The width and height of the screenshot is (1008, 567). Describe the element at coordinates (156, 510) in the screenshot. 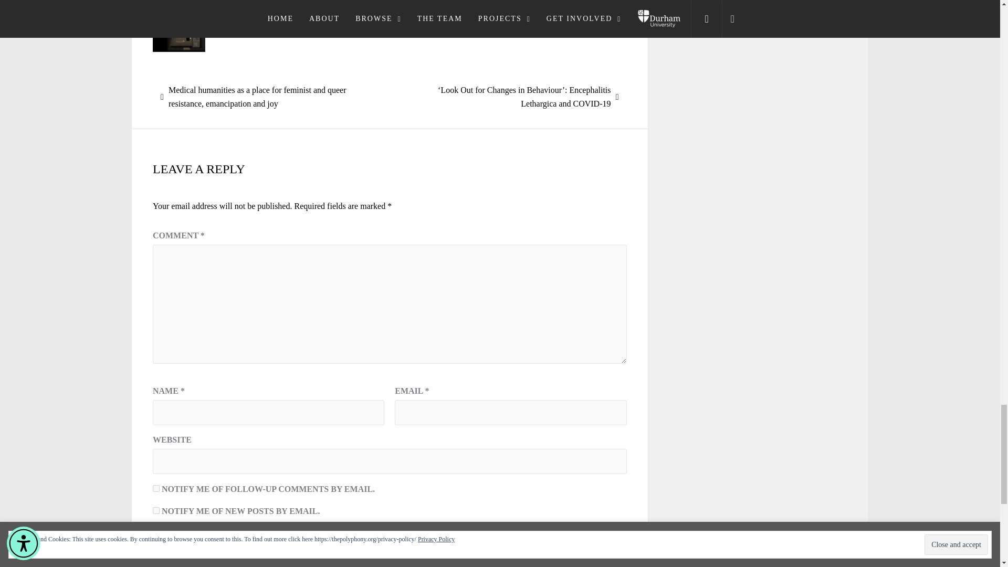

I see `subscribe` at that location.